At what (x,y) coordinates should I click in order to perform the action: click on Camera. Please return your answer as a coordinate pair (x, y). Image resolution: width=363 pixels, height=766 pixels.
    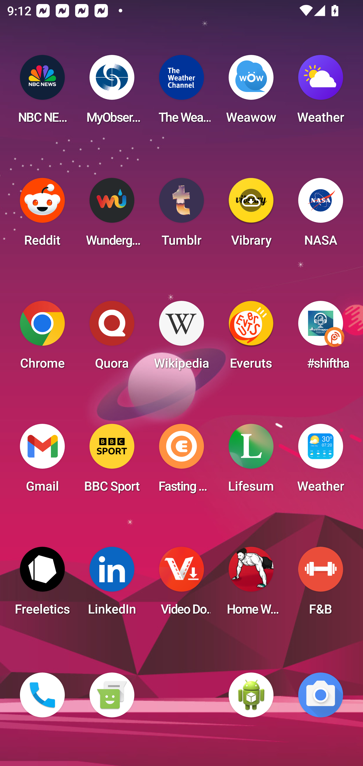
    Looking at the image, I should click on (321, 695).